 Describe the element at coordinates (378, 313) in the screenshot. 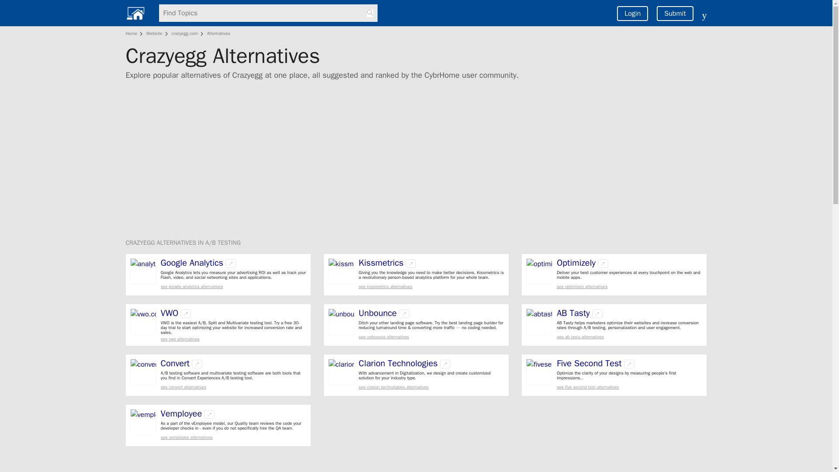

I see `Unbounce` at that location.